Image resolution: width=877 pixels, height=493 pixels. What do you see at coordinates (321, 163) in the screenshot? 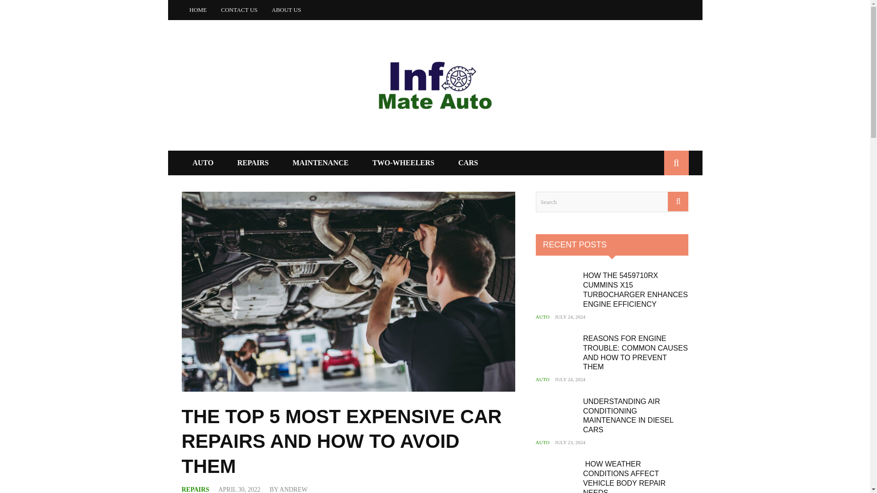
I see `MAINTENANCE` at bounding box center [321, 163].